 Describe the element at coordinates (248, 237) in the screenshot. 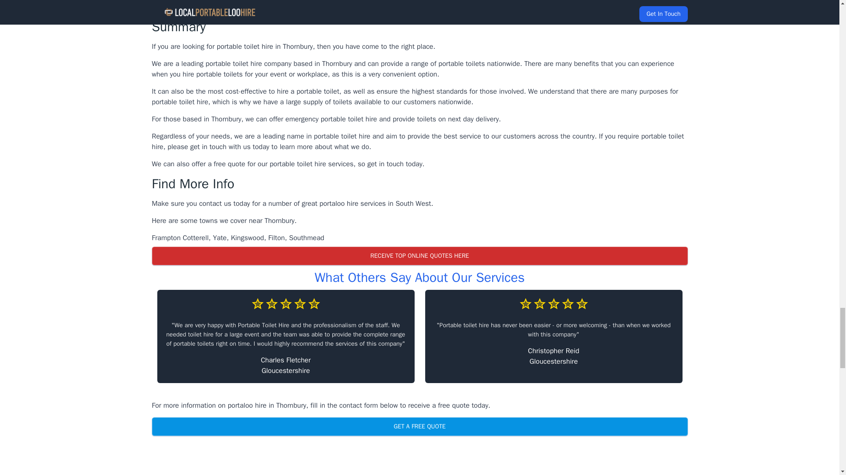

I see `Kingswood` at that location.